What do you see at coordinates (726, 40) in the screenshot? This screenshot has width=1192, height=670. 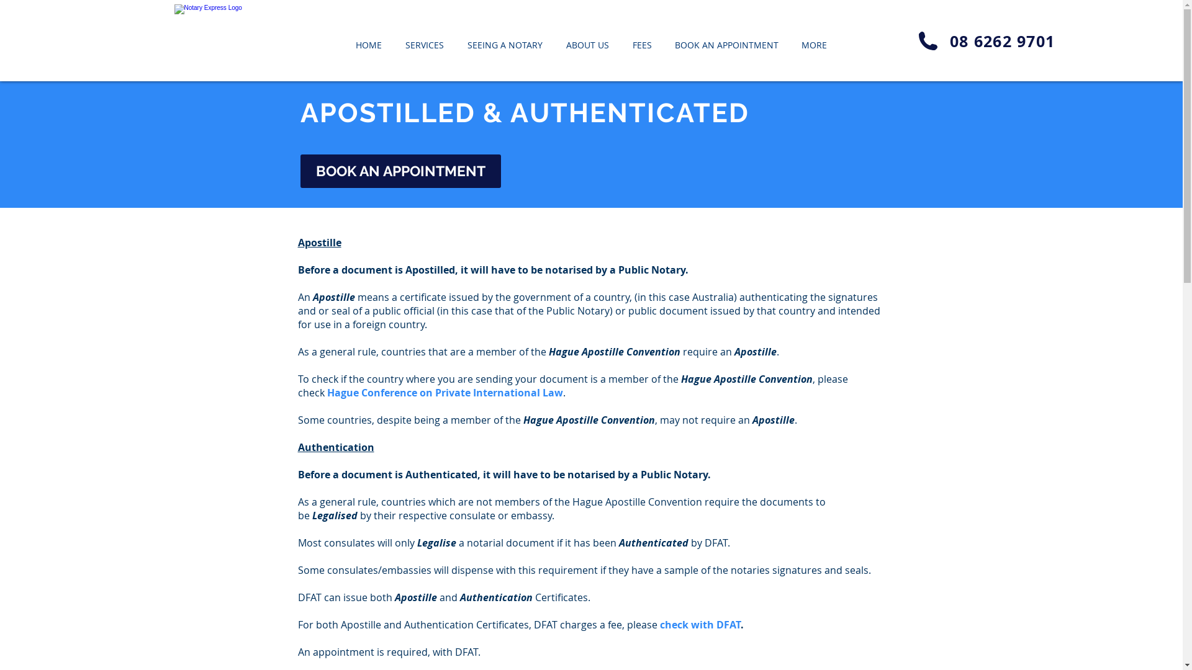 I see `BOOK AN APPOINTMENT` at bounding box center [726, 40].